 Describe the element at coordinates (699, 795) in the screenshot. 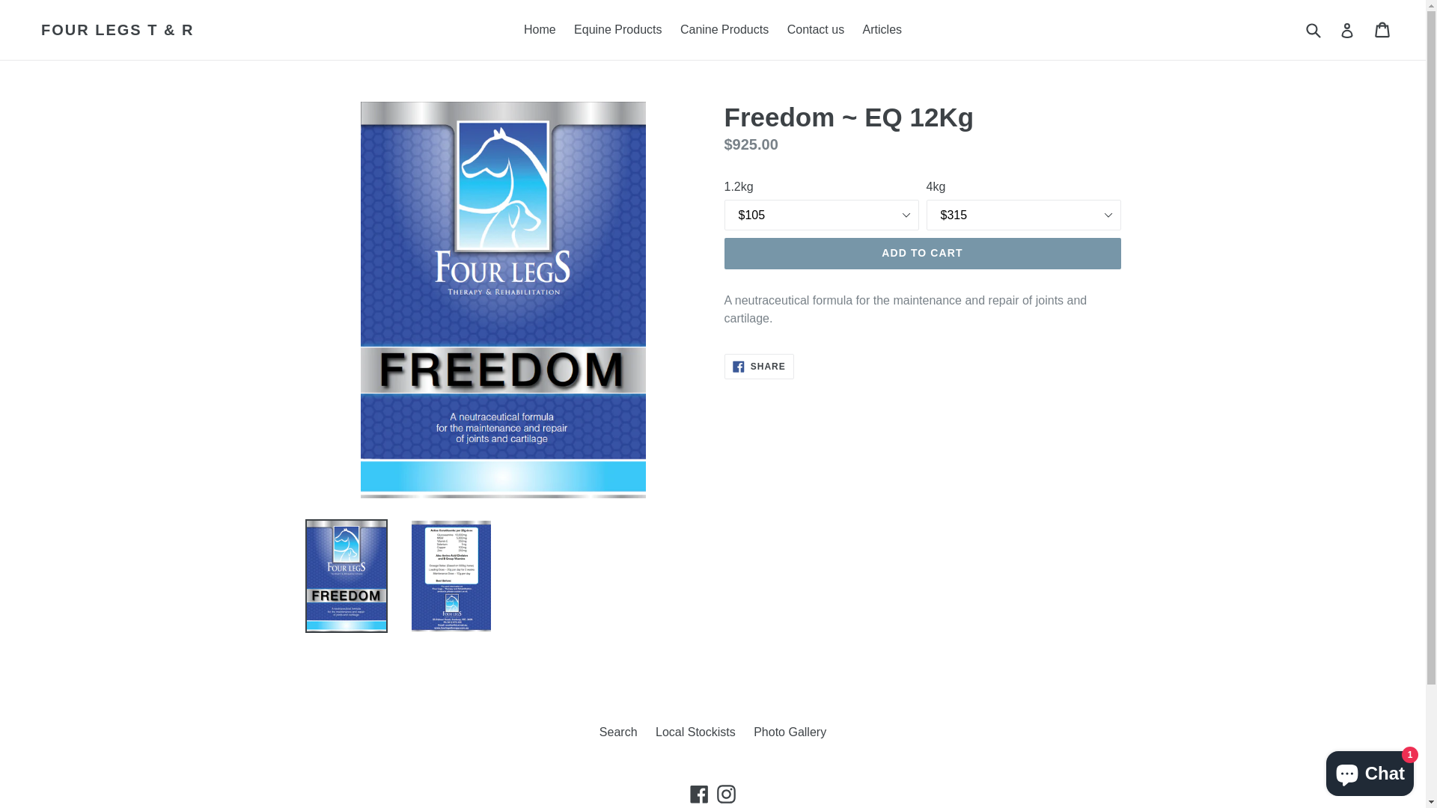

I see `Facebook` at that location.